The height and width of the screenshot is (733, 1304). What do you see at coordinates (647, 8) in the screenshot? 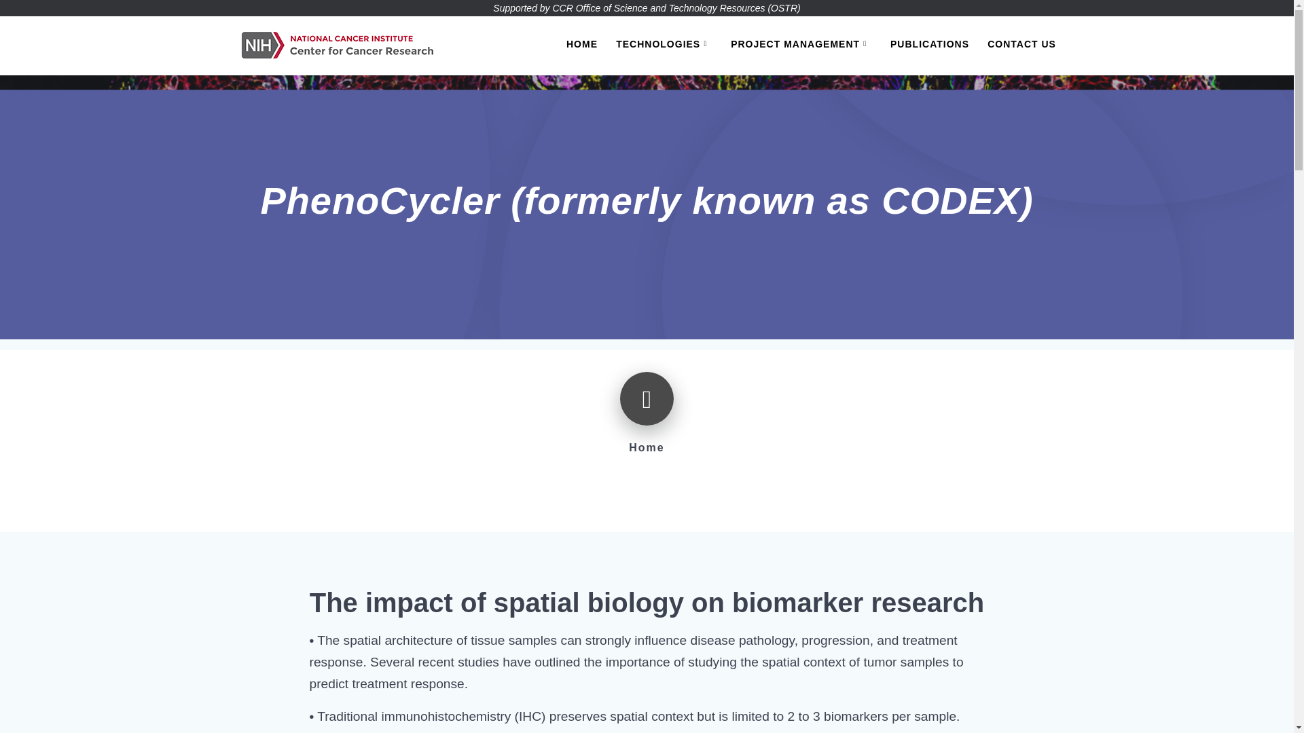
I see `Go to OSTR Homepage` at bounding box center [647, 8].